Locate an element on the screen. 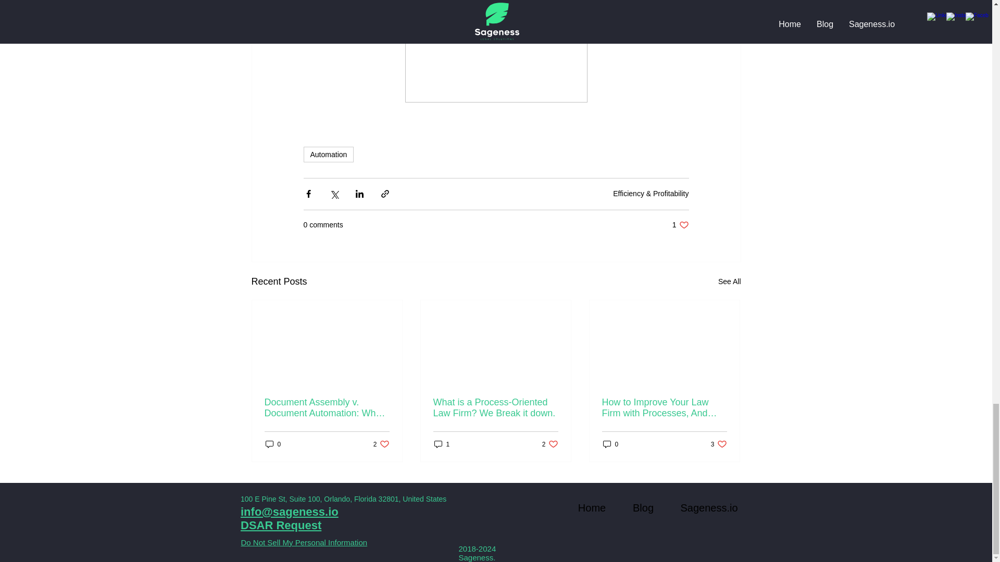 This screenshot has width=1000, height=562. DSAR Request is located at coordinates (442, 443).